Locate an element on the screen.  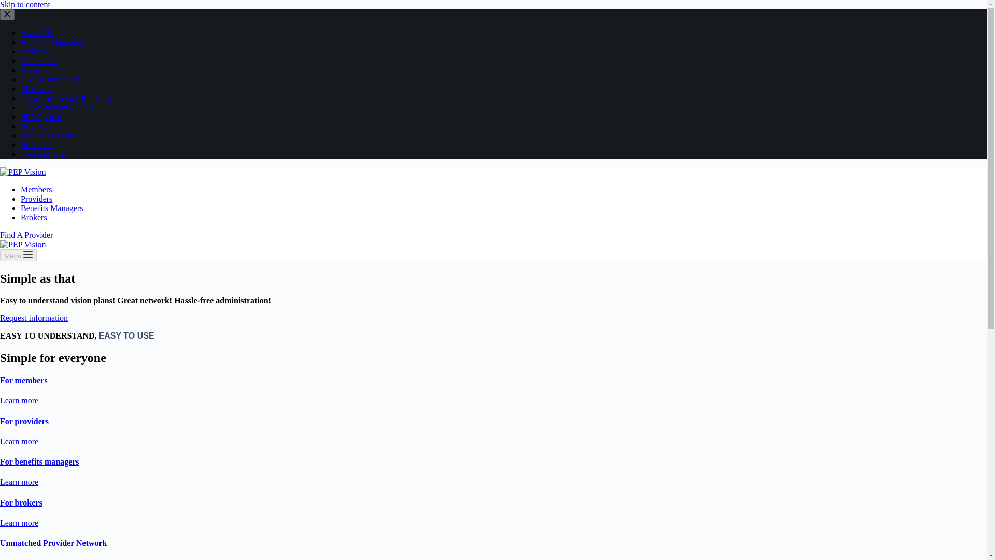
Request information is located at coordinates (34, 318).